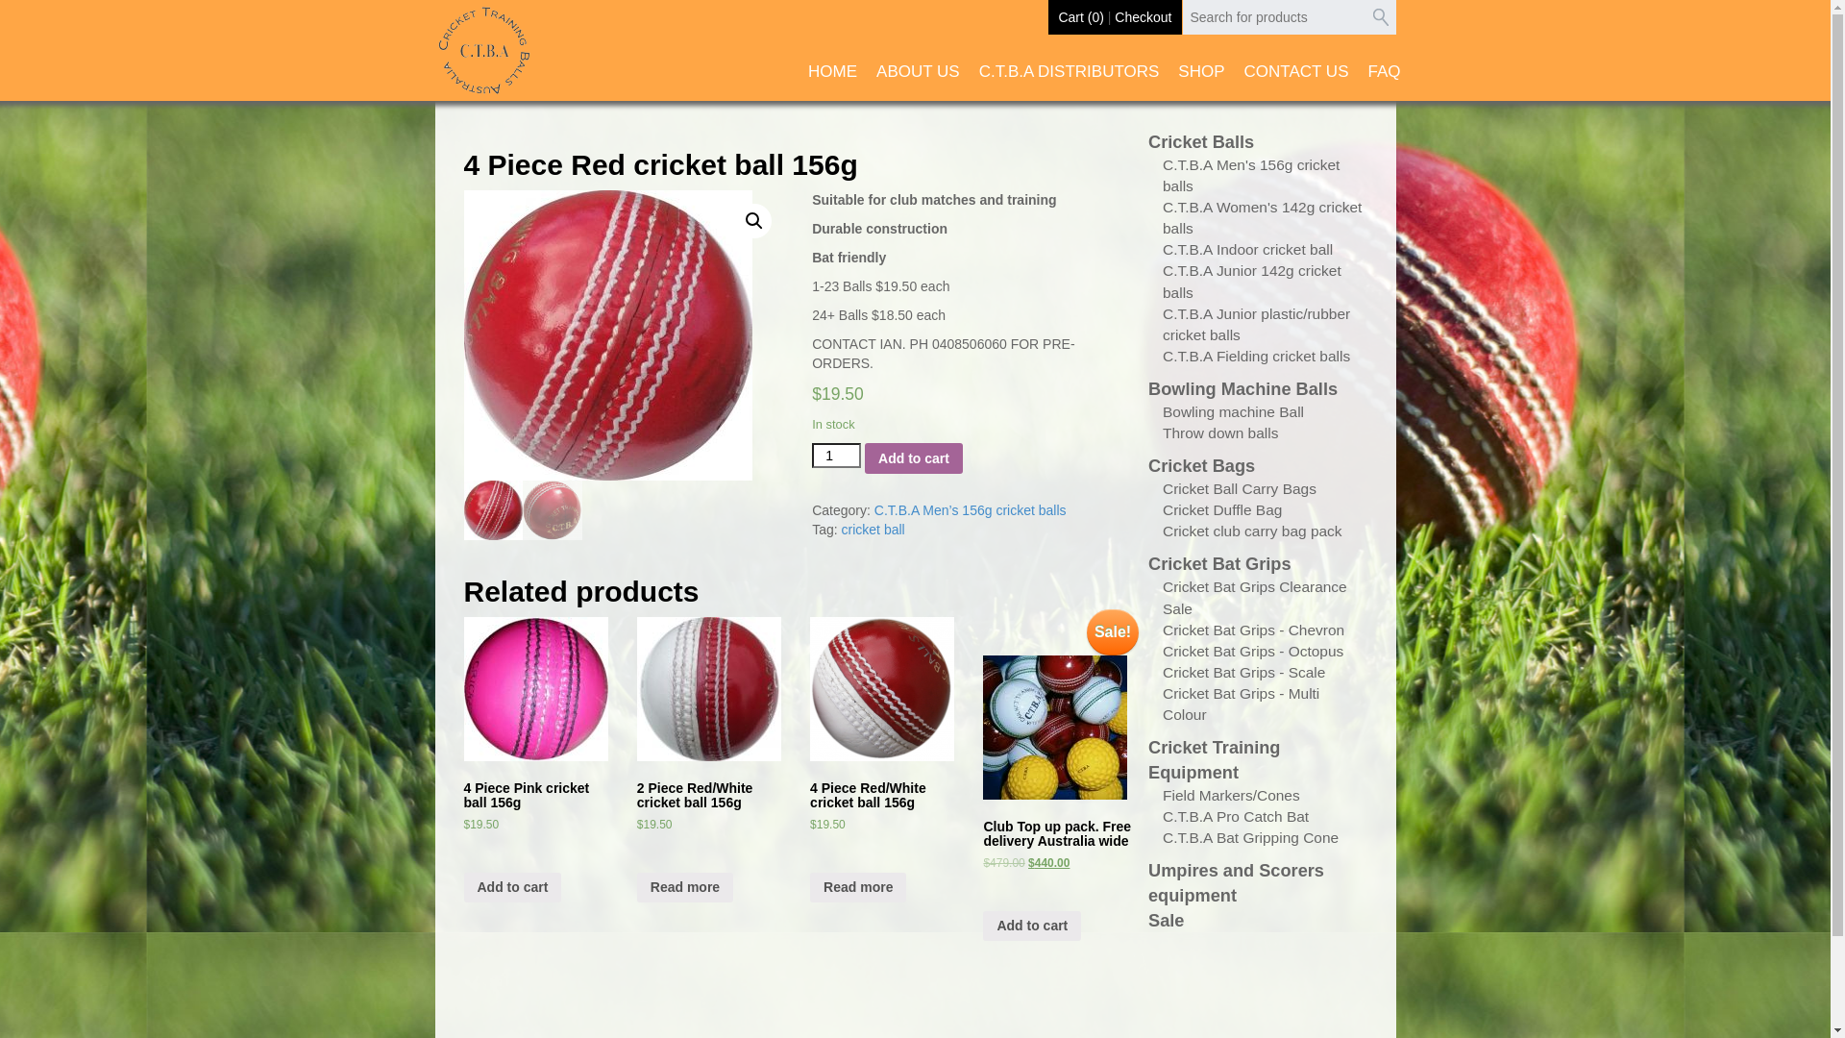  I want to click on Cricket Balls, so click(1201, 142).